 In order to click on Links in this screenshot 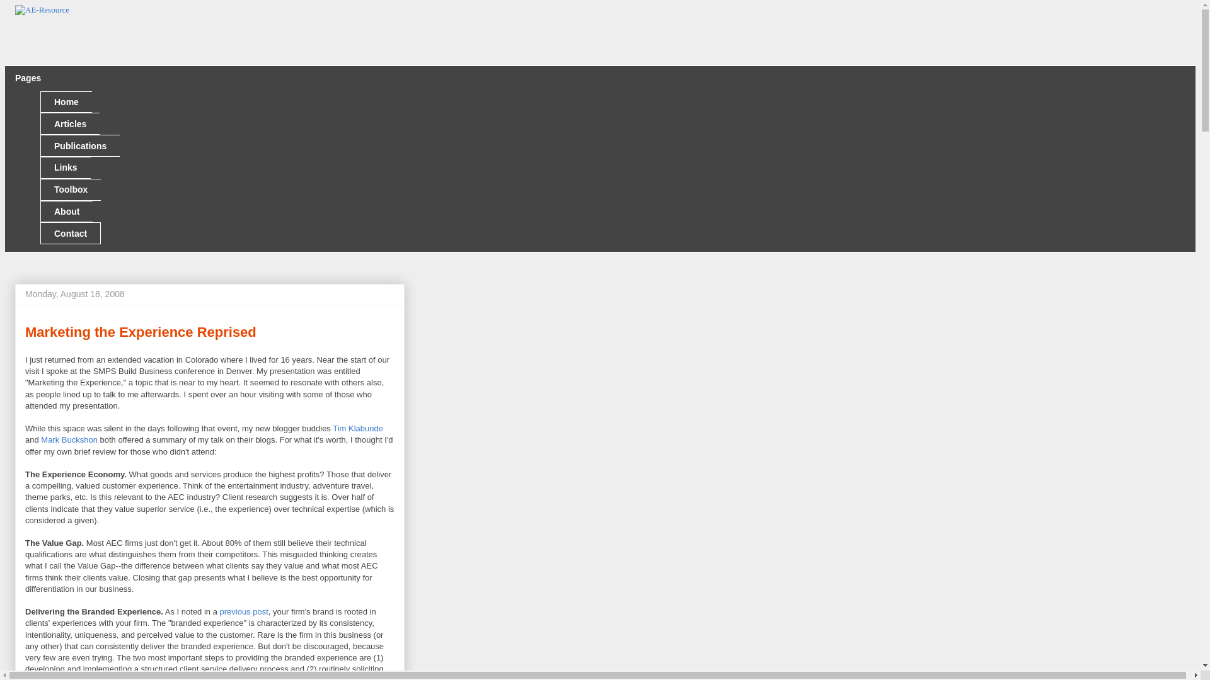, I will do `click(66, 167)`.